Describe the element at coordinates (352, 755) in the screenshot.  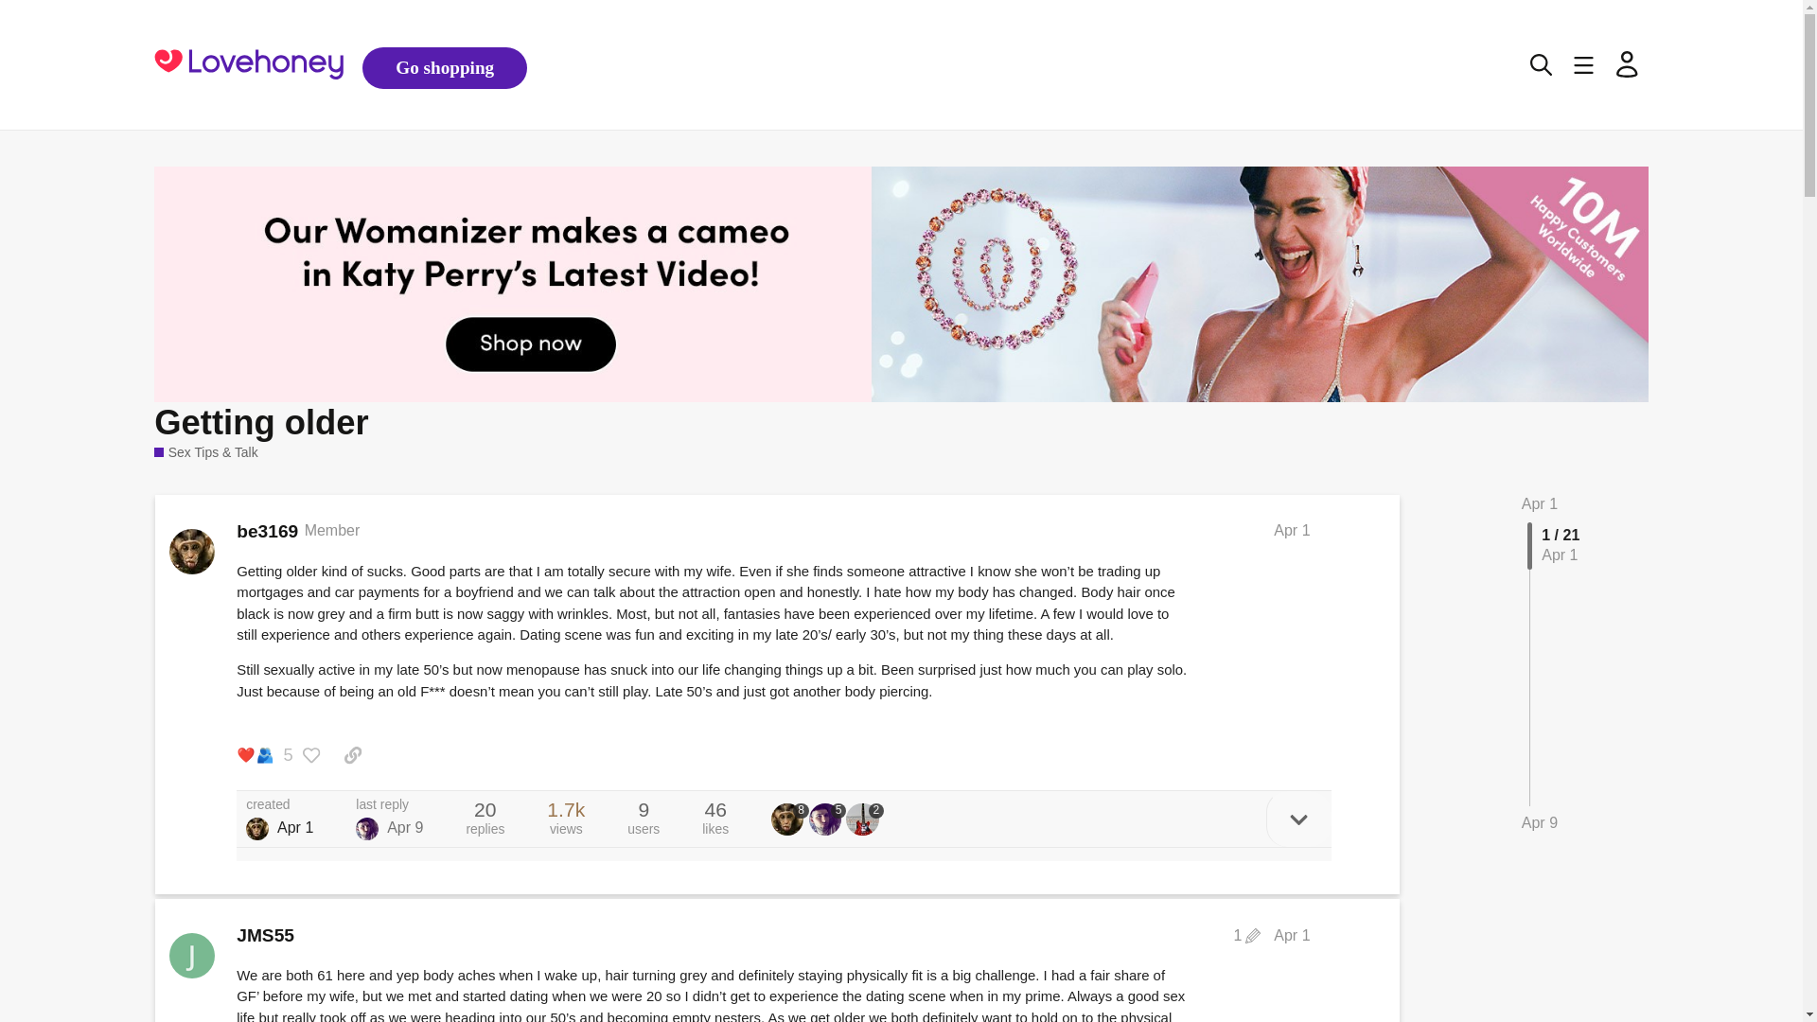
I see `copy a link to this post to clipboard` at that location.